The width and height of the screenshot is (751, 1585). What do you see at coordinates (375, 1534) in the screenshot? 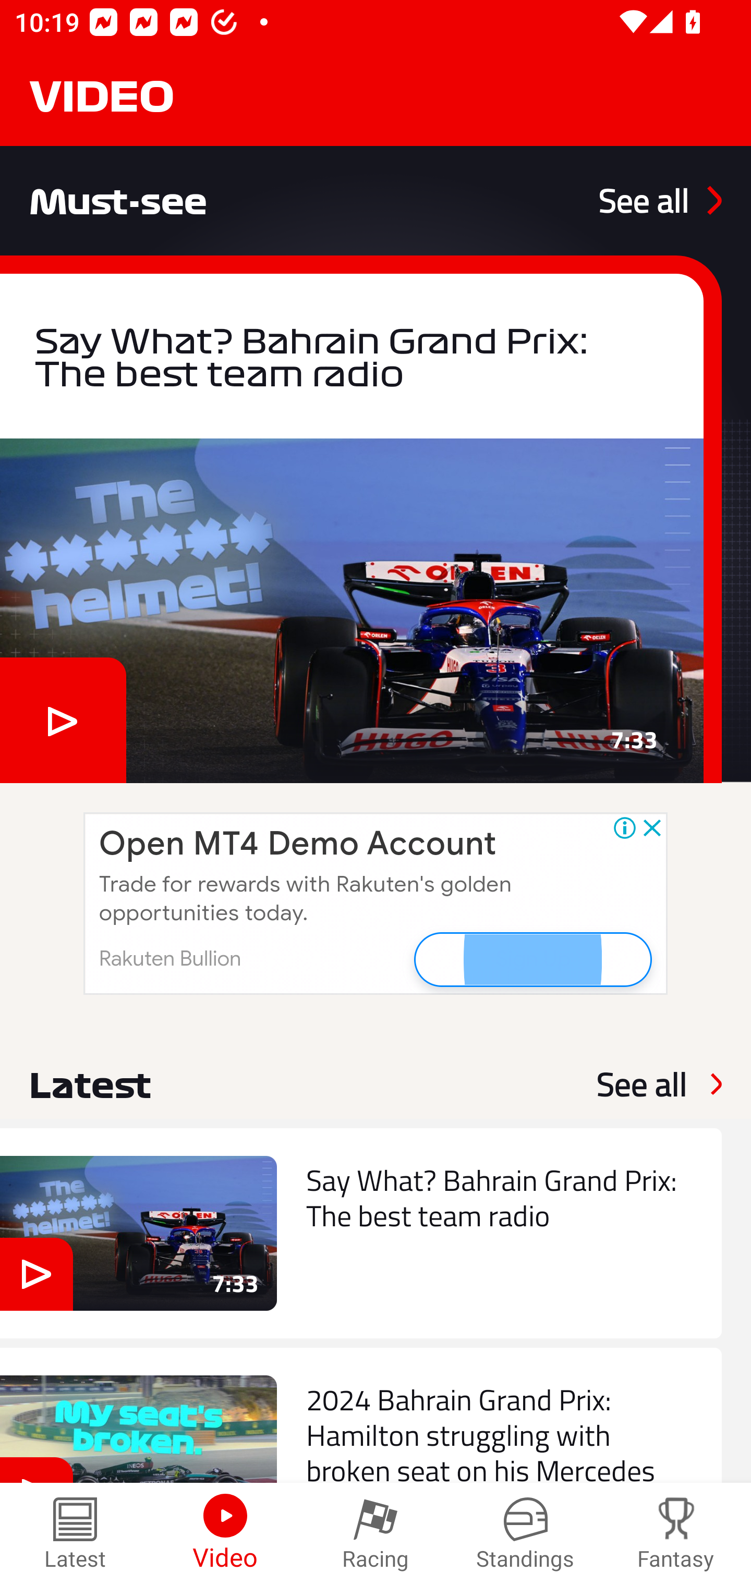
I see `Racing` at bounding box center [375, 1534].